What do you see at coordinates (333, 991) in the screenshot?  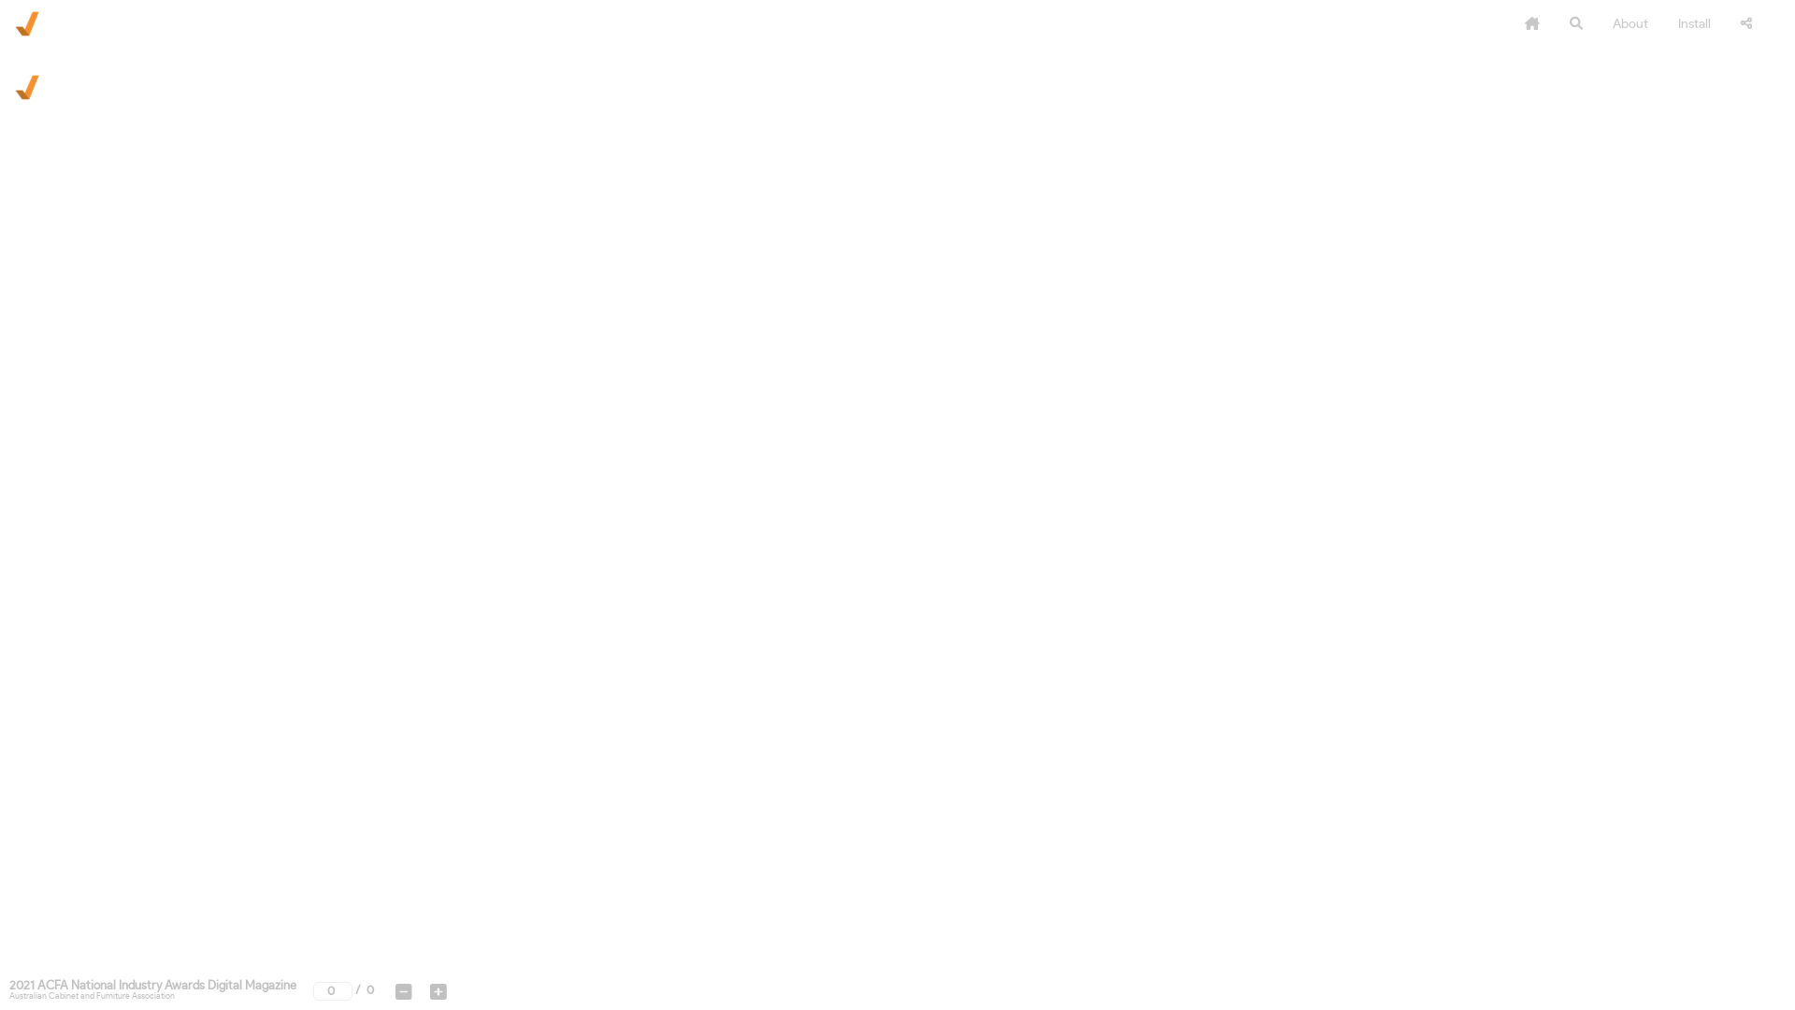 I see `current page number` at bounding box center [333, 991].